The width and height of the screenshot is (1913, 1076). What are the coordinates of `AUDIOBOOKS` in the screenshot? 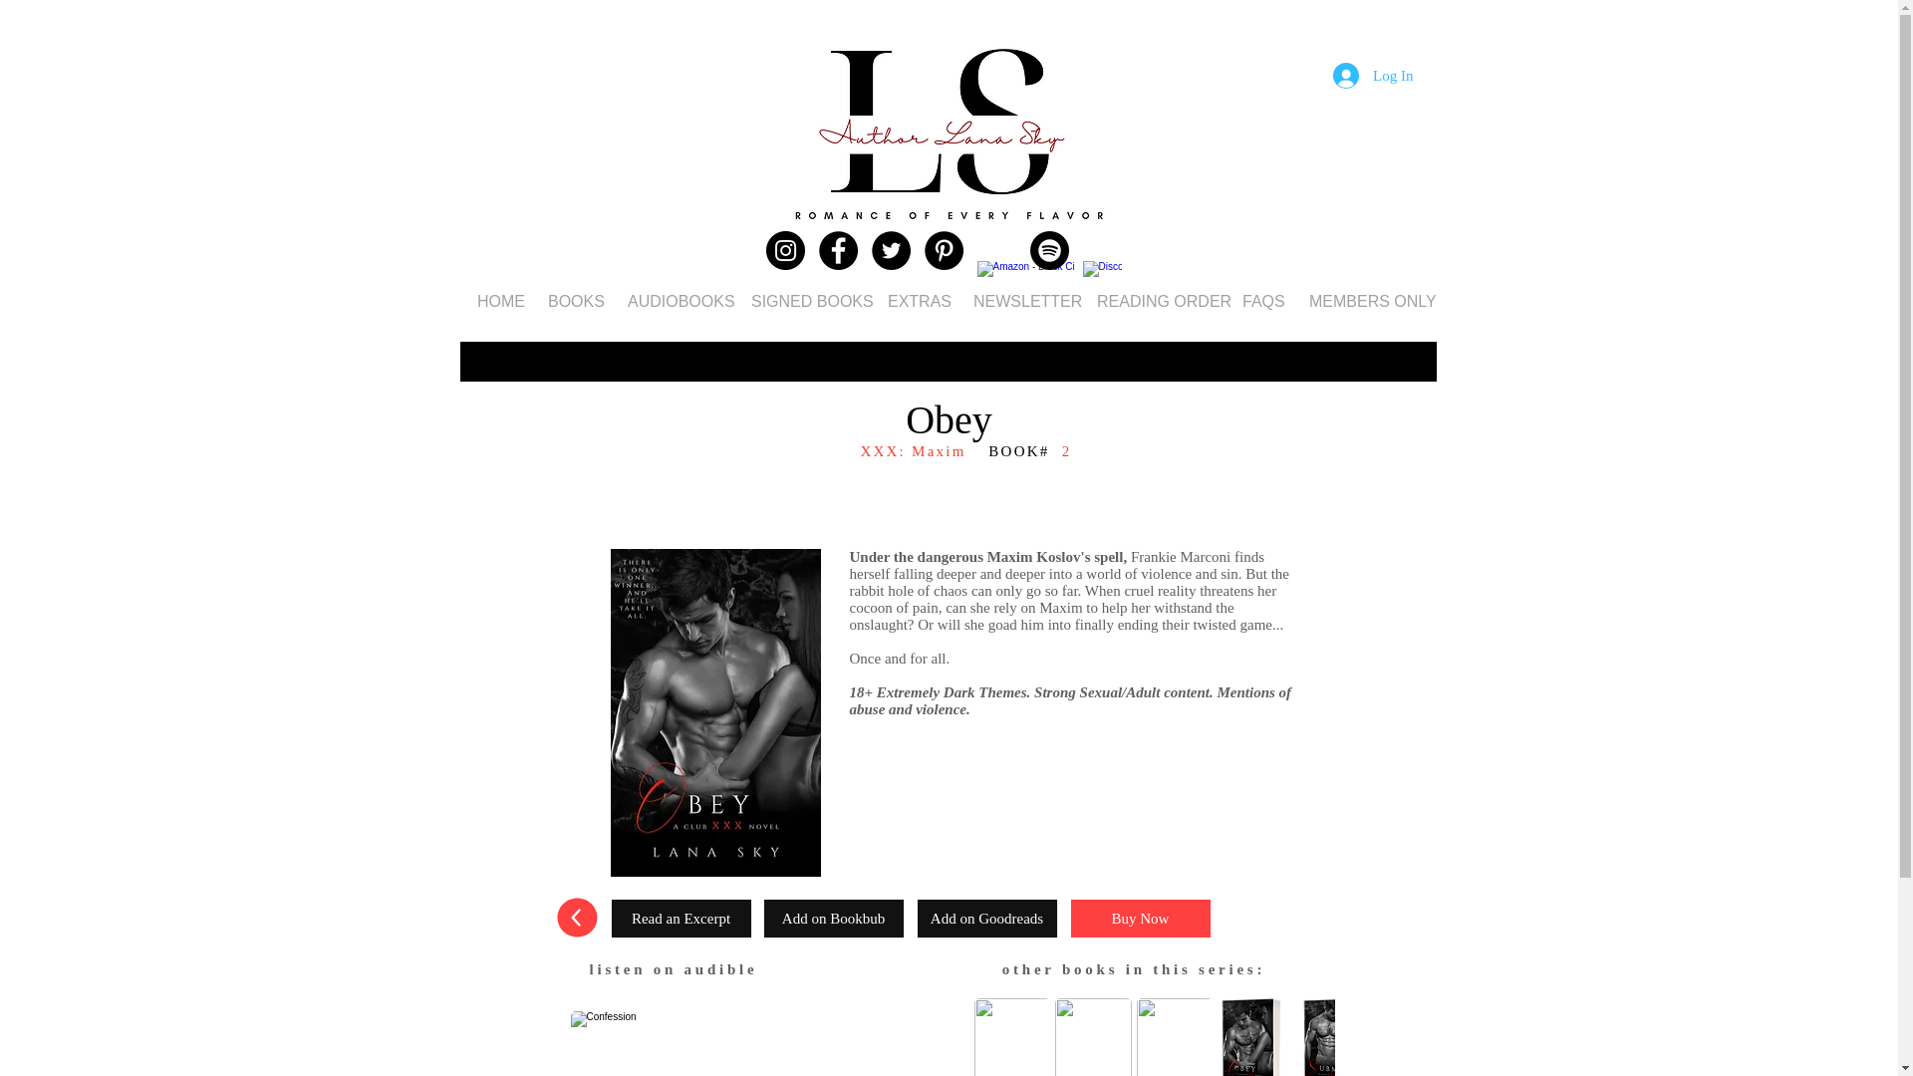 It's located at (674, 301).